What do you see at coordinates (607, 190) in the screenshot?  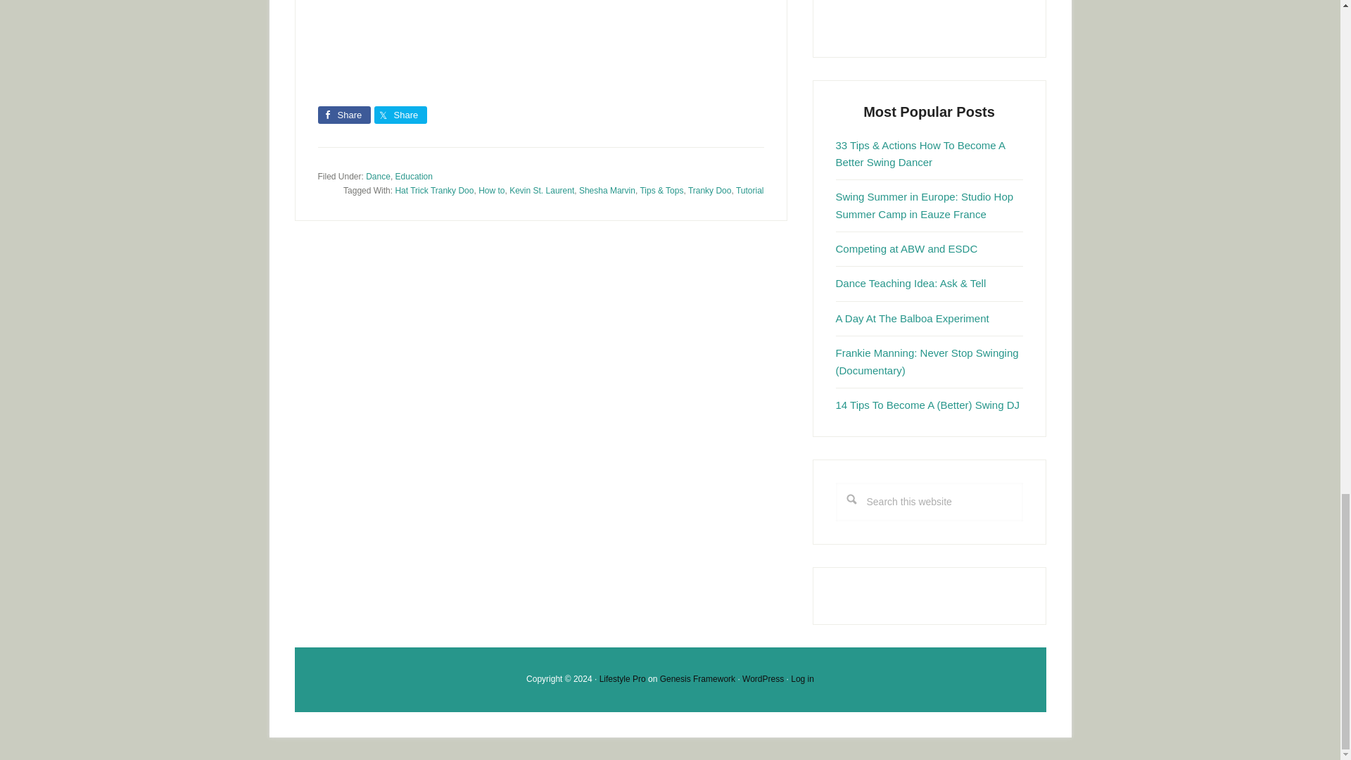 I see `Shesha Marvin` at bounding box center [607, 190].